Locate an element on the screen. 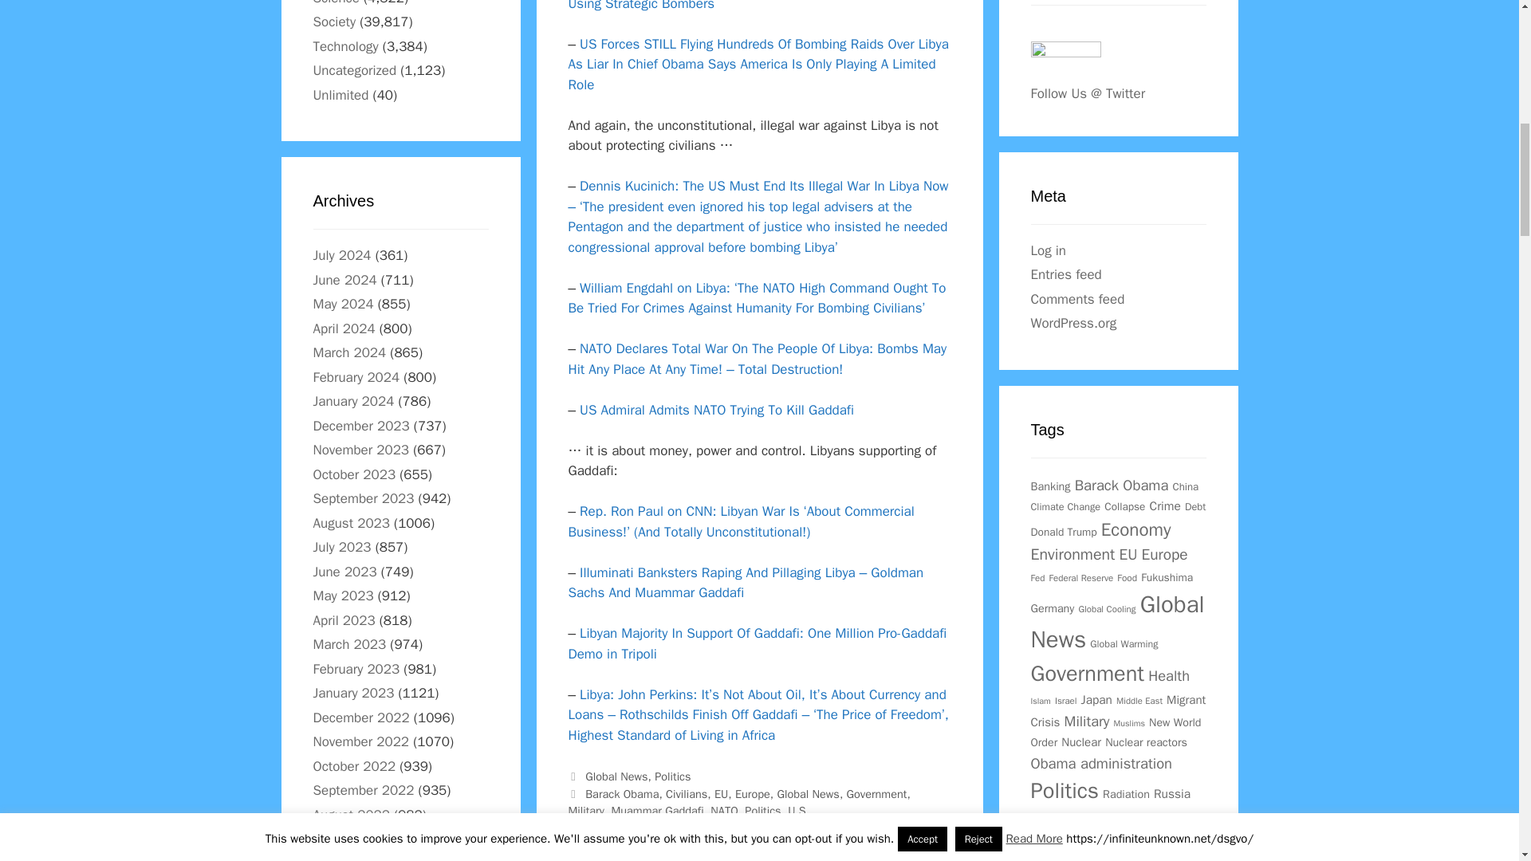  Civilians is located at coordinates (687, 794).